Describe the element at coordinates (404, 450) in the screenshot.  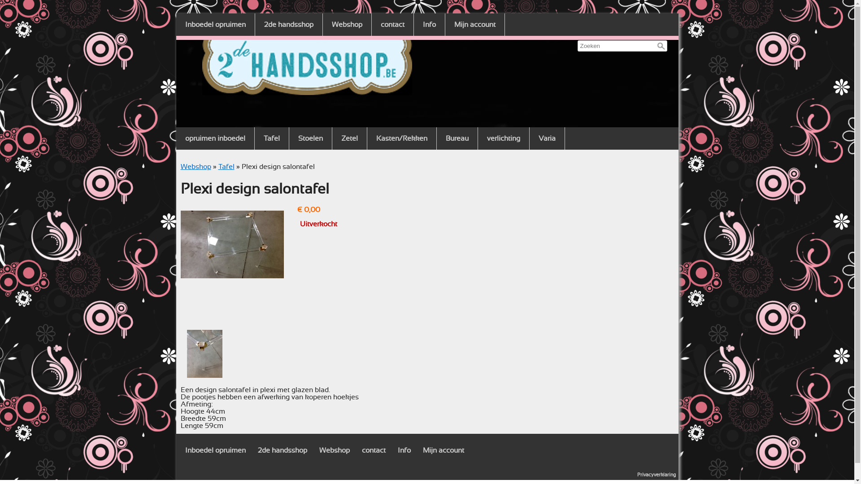
I see `Info` at that location.